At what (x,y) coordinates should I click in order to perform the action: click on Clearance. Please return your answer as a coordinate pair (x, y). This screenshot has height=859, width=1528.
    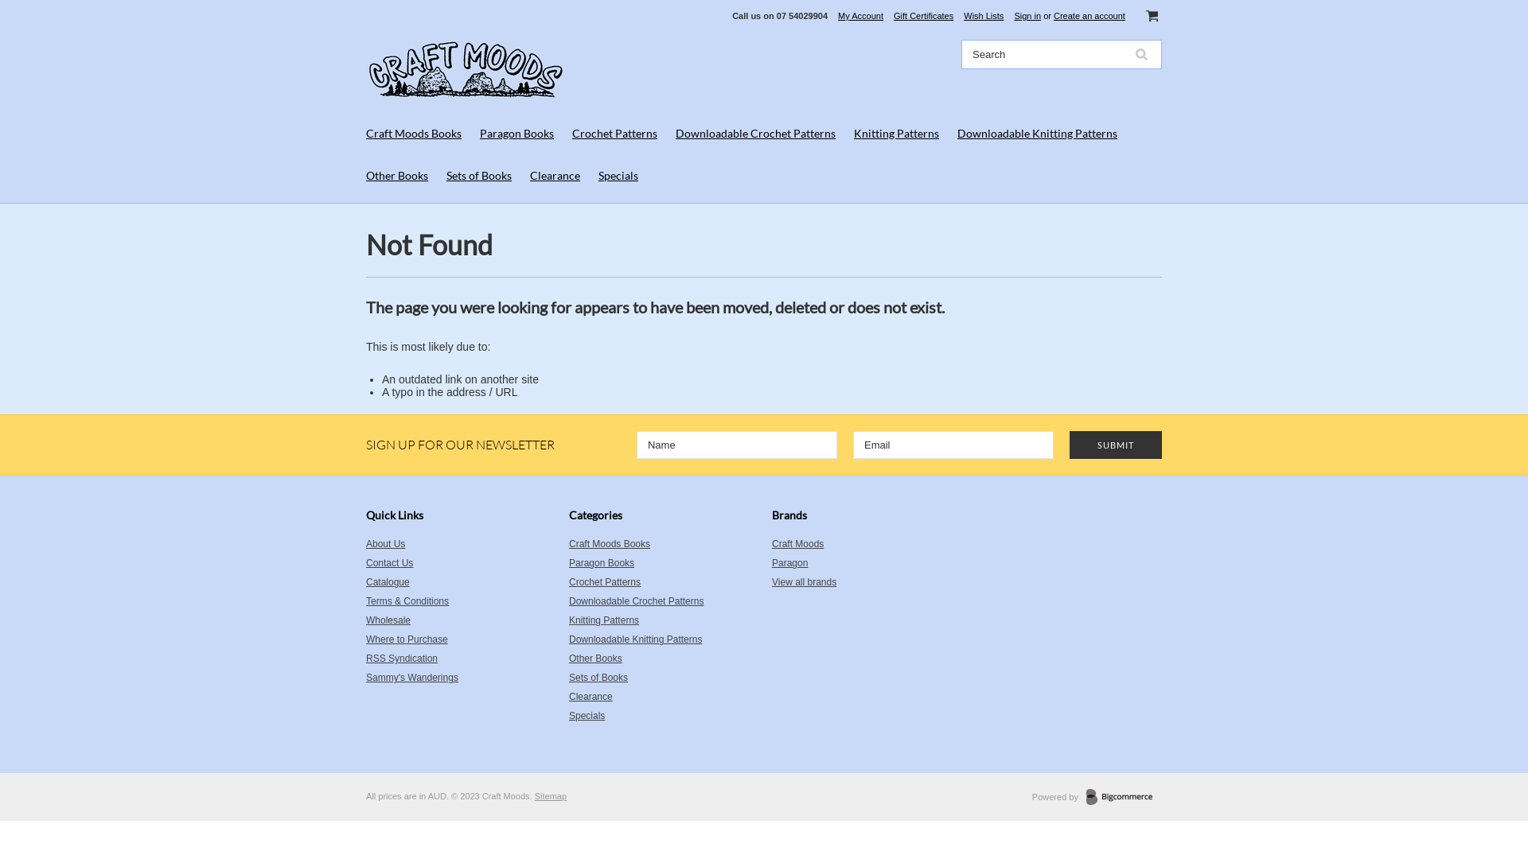
    Looking at the image, I should click on (555, 175).